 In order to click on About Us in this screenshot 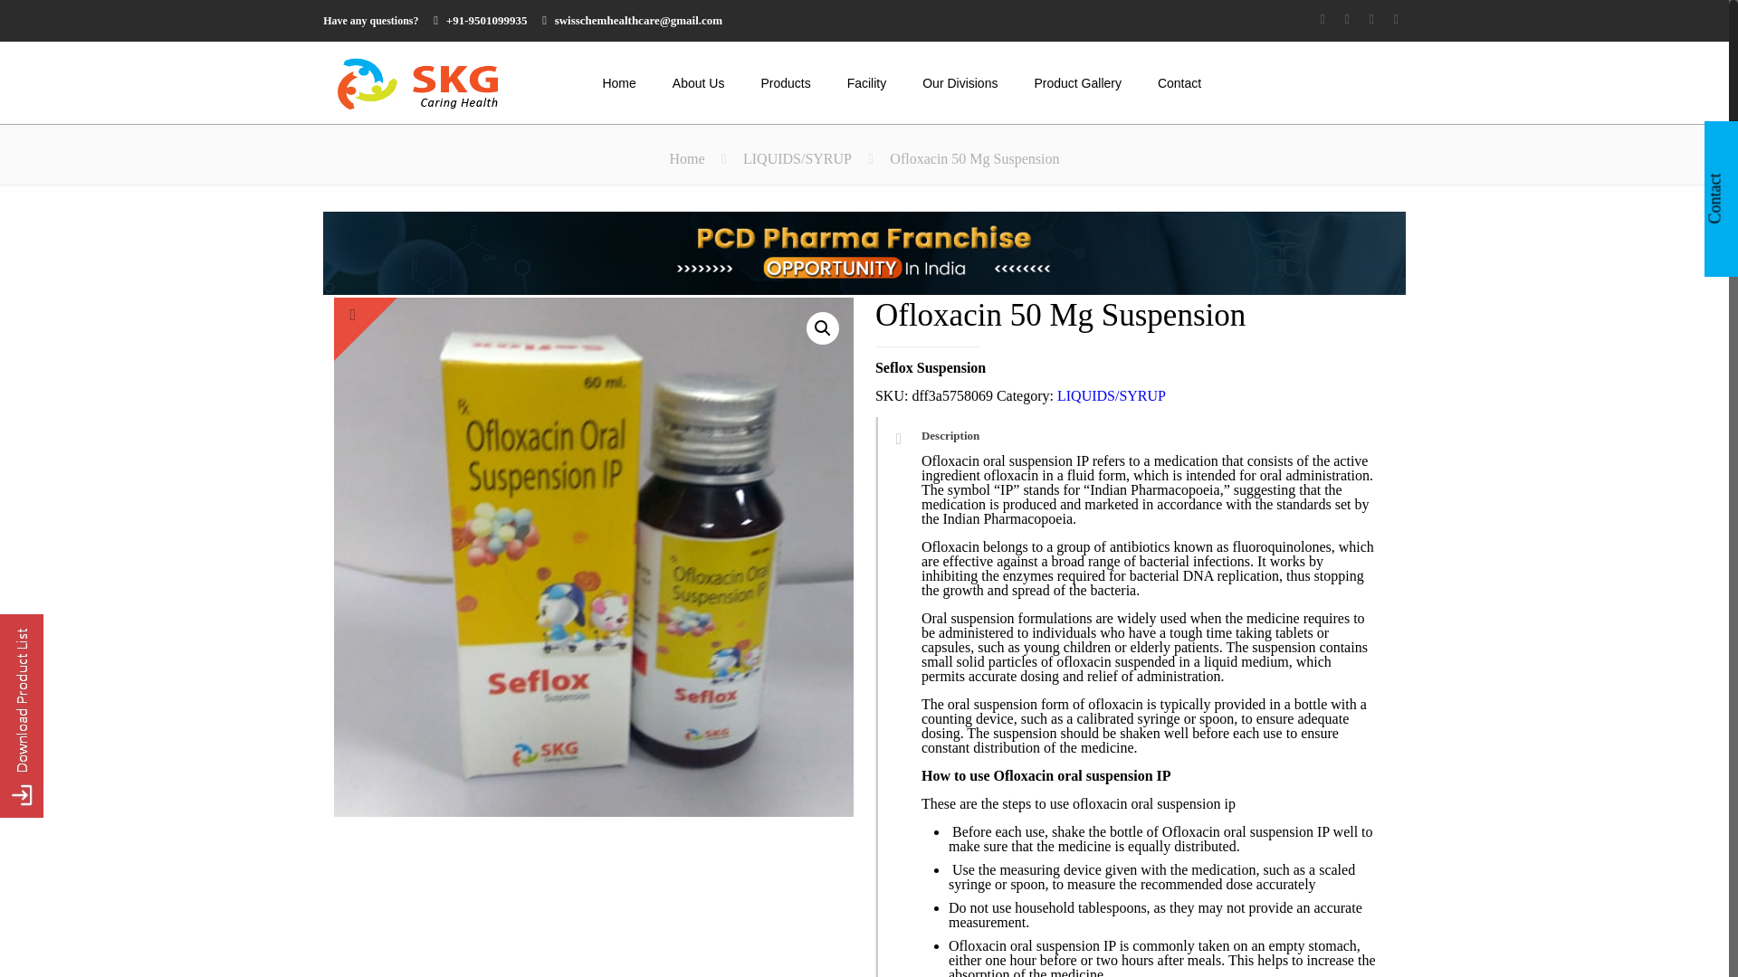, I will do `click(699, 83)`.